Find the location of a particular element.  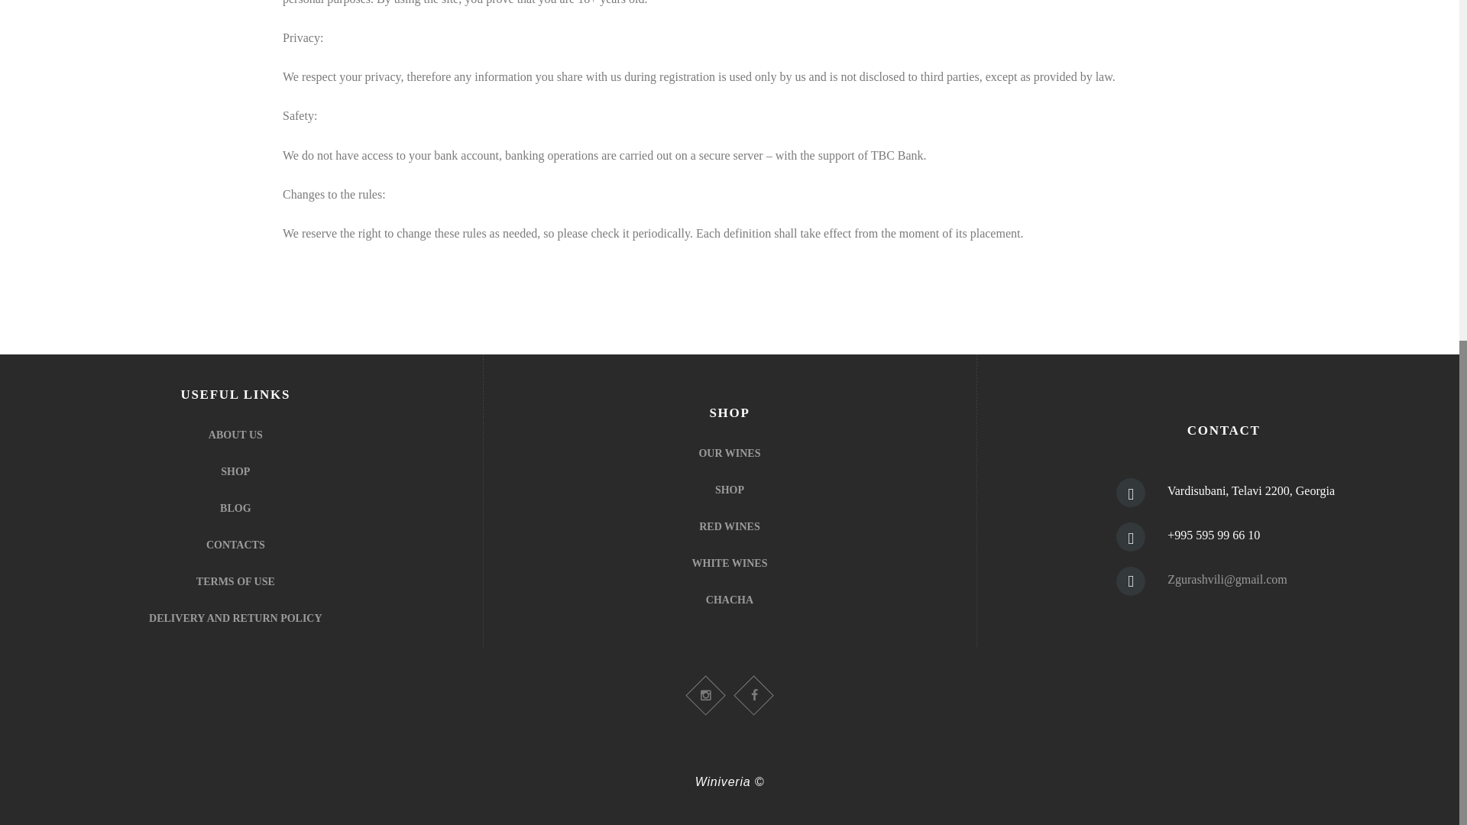

CONTACTS is located at coordinates (235, 545).